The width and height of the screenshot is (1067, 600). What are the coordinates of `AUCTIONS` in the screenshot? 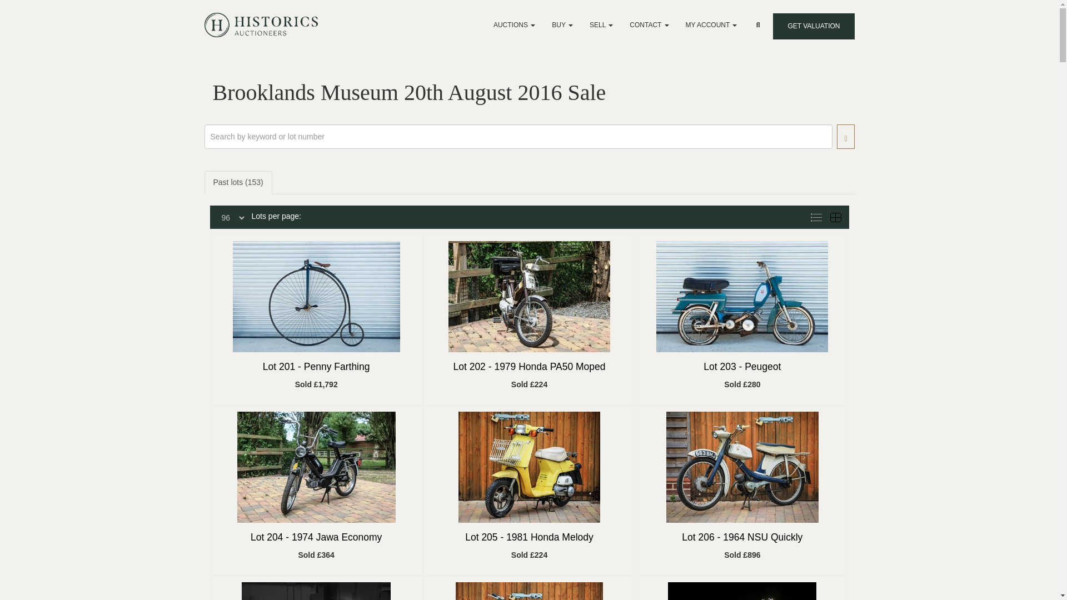 It's located at (514, 24).